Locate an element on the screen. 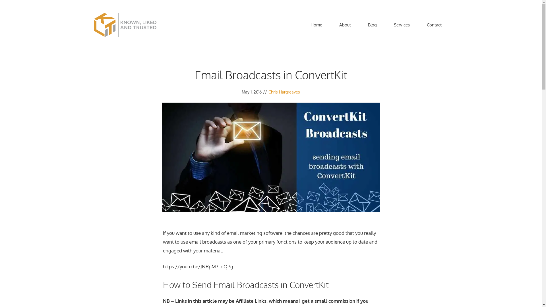  Blog is located at coordinates (373, 25).